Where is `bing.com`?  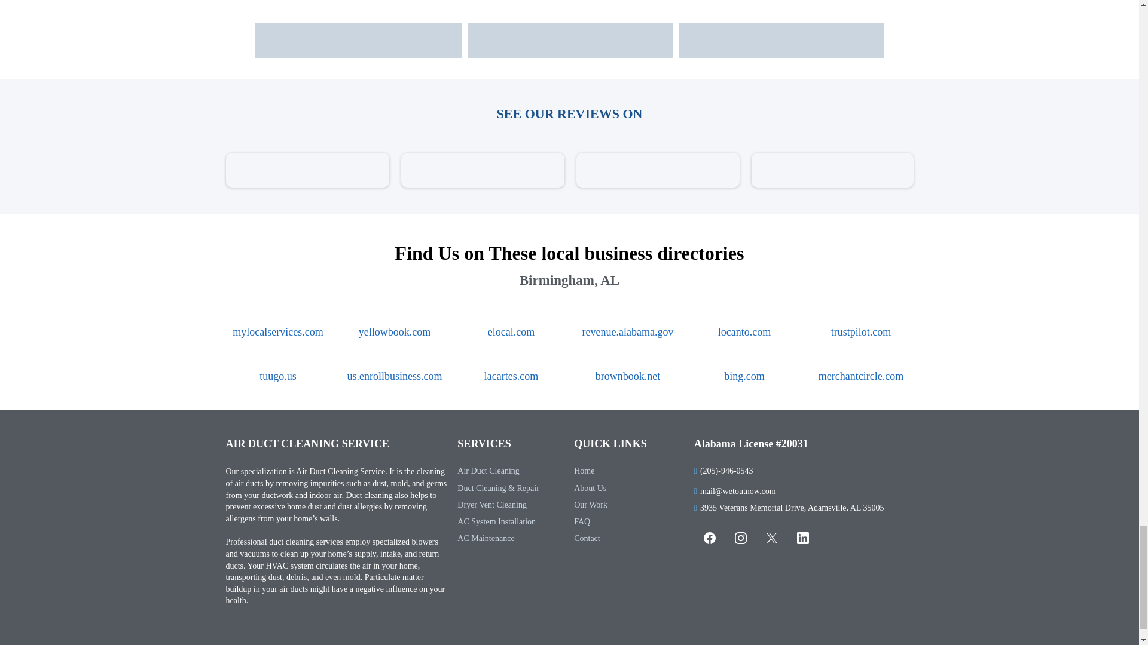 bing.com is located at coordinates (744, 376).